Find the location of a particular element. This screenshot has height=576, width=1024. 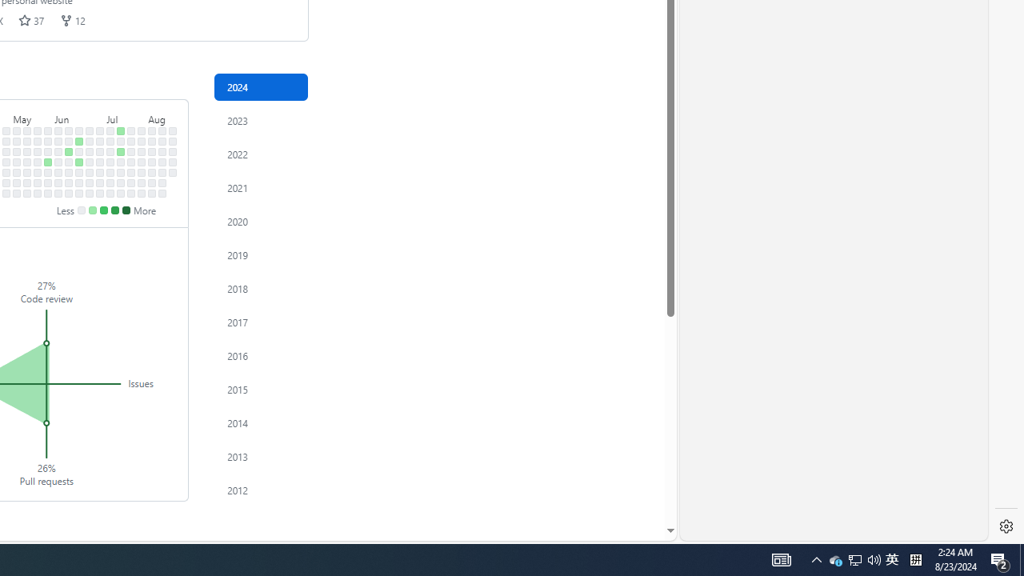

No contributions on July 9th. is located at coordinates (110, 152).